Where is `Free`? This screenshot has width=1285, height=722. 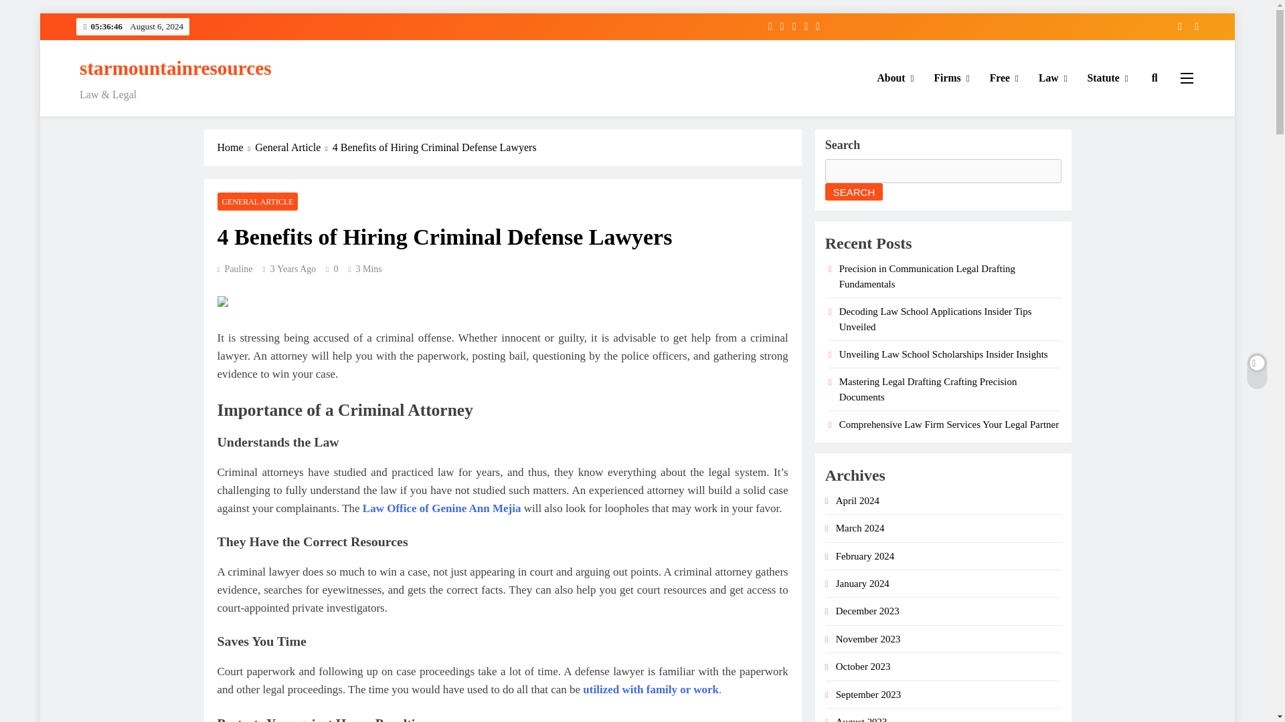
Free is located at coordinates (1004, 78).